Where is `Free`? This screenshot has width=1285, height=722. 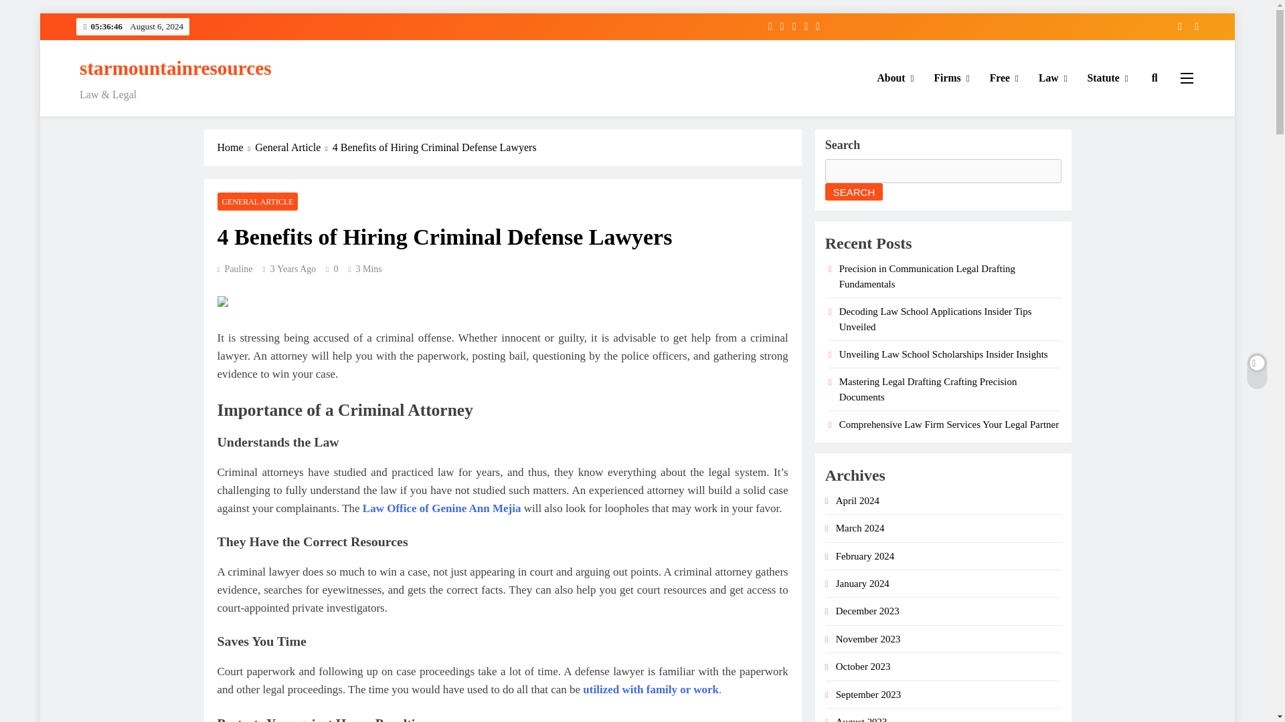
Free is located at coordinates (1004, 78).